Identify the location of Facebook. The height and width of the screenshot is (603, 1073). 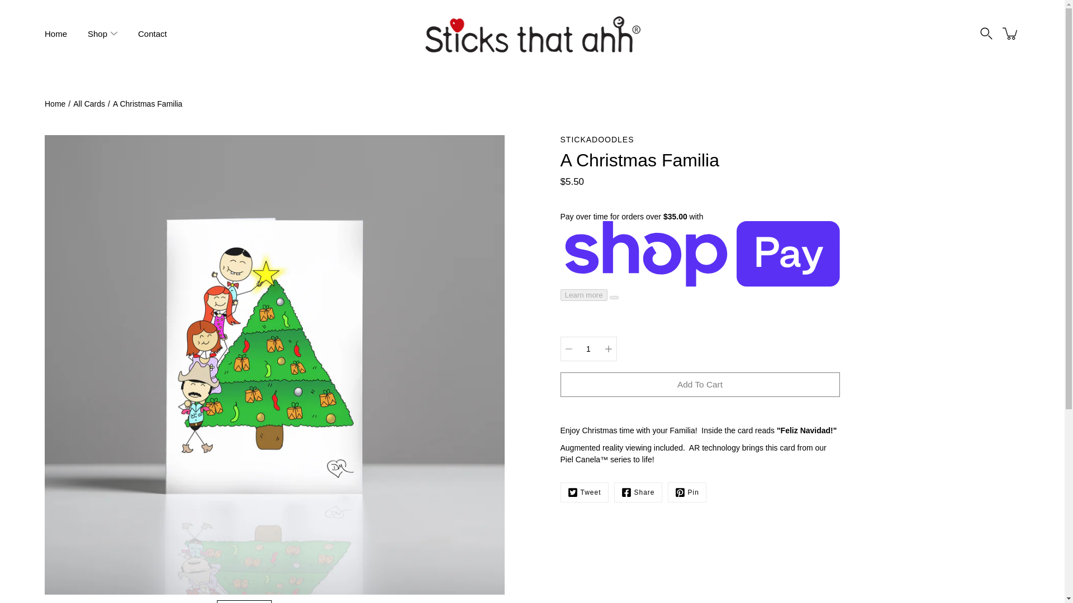
(638, 492).